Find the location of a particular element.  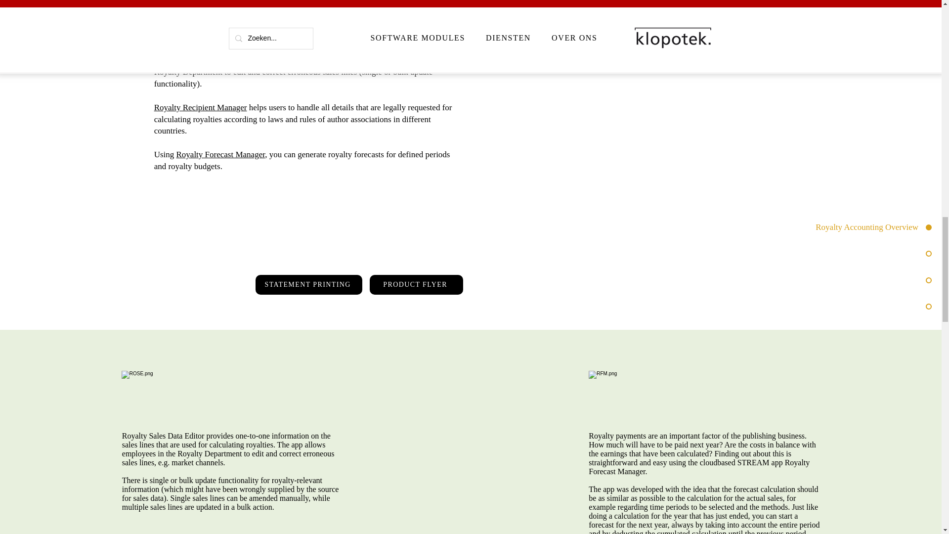

Royalty Recipient Manager is located at coordinates (200, 107).